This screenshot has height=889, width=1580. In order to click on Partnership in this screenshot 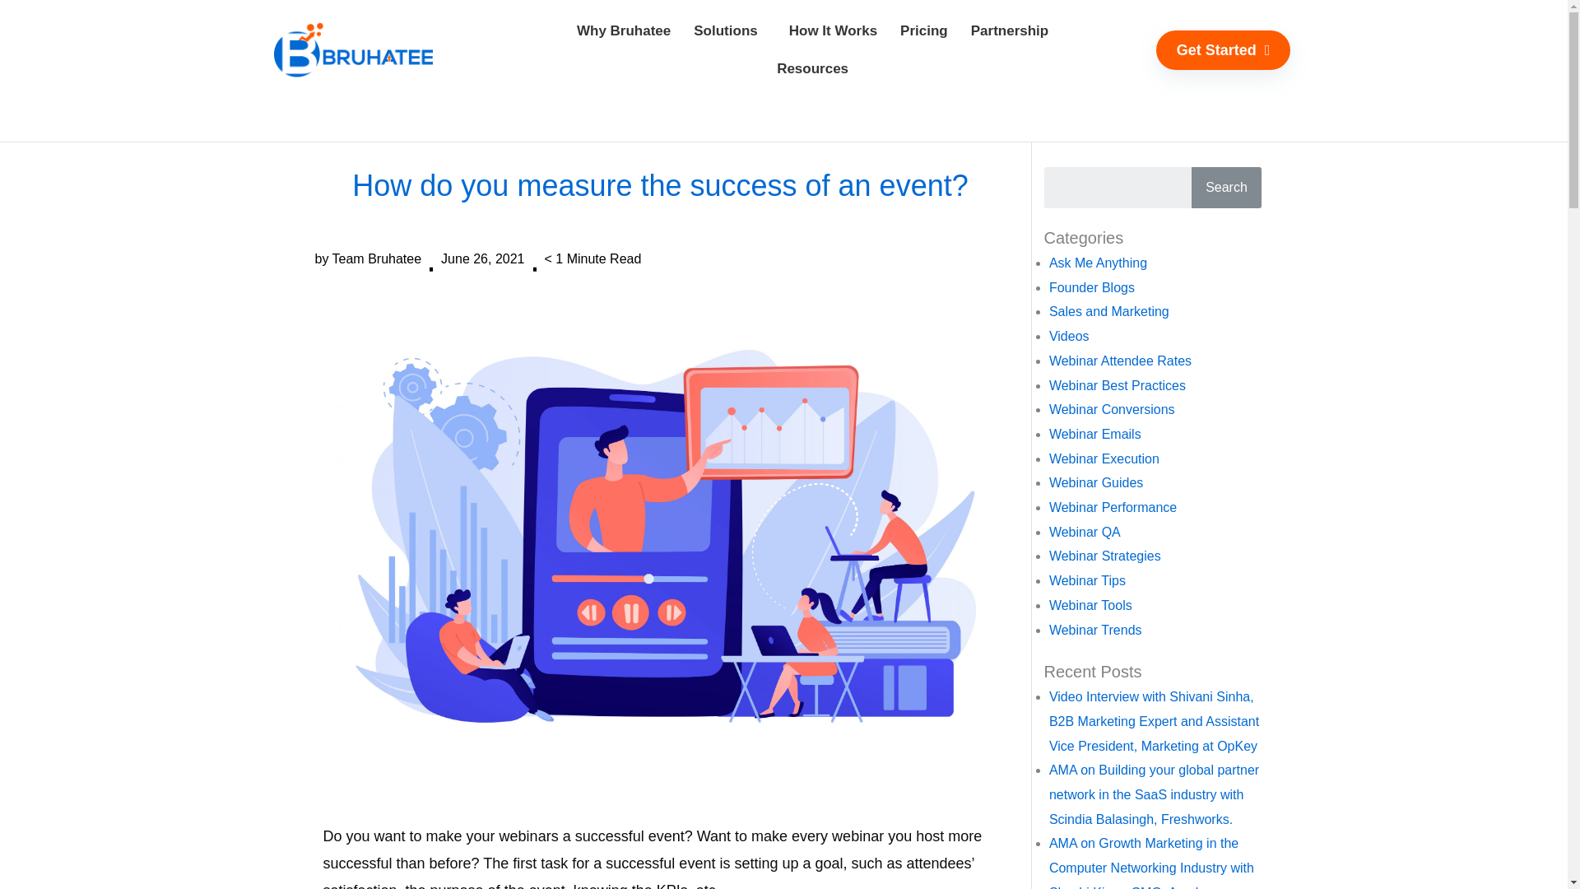, I will do `click(1009, 31)`.